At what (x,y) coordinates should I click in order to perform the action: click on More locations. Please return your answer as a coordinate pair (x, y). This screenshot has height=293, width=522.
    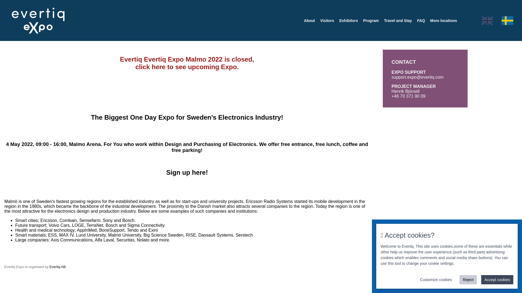
    Looking at the image, I should click on (444, 20).